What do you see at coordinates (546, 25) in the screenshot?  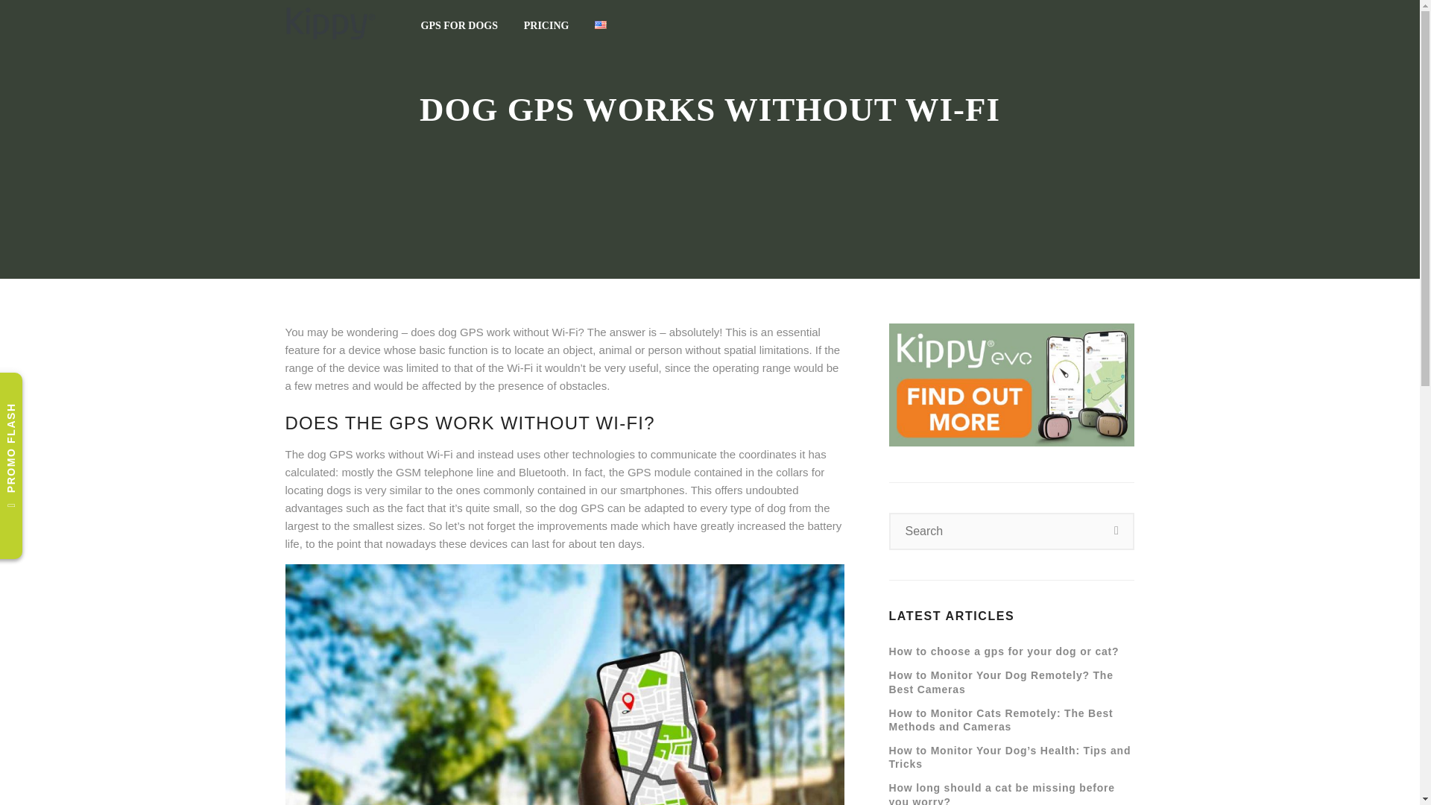 I see `PRICING` at bounding box center [546, 25].